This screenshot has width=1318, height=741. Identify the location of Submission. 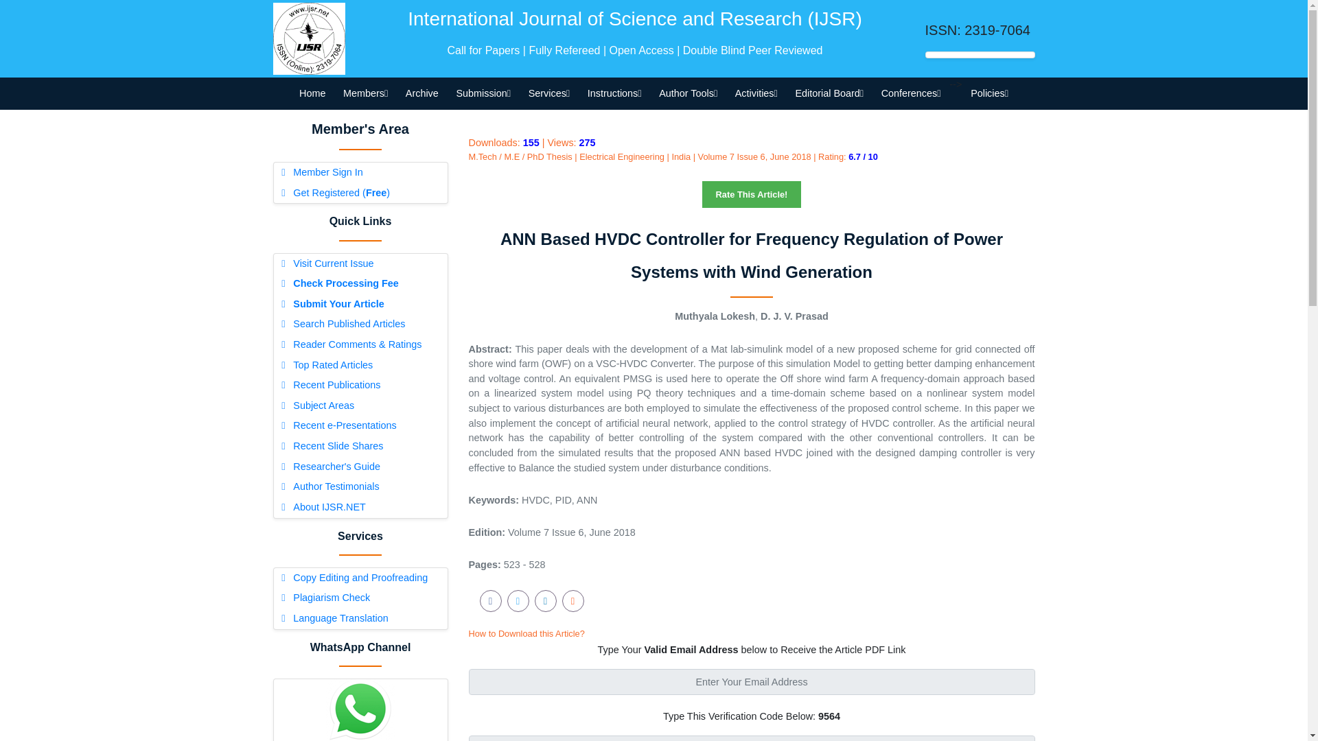
(483, 93).